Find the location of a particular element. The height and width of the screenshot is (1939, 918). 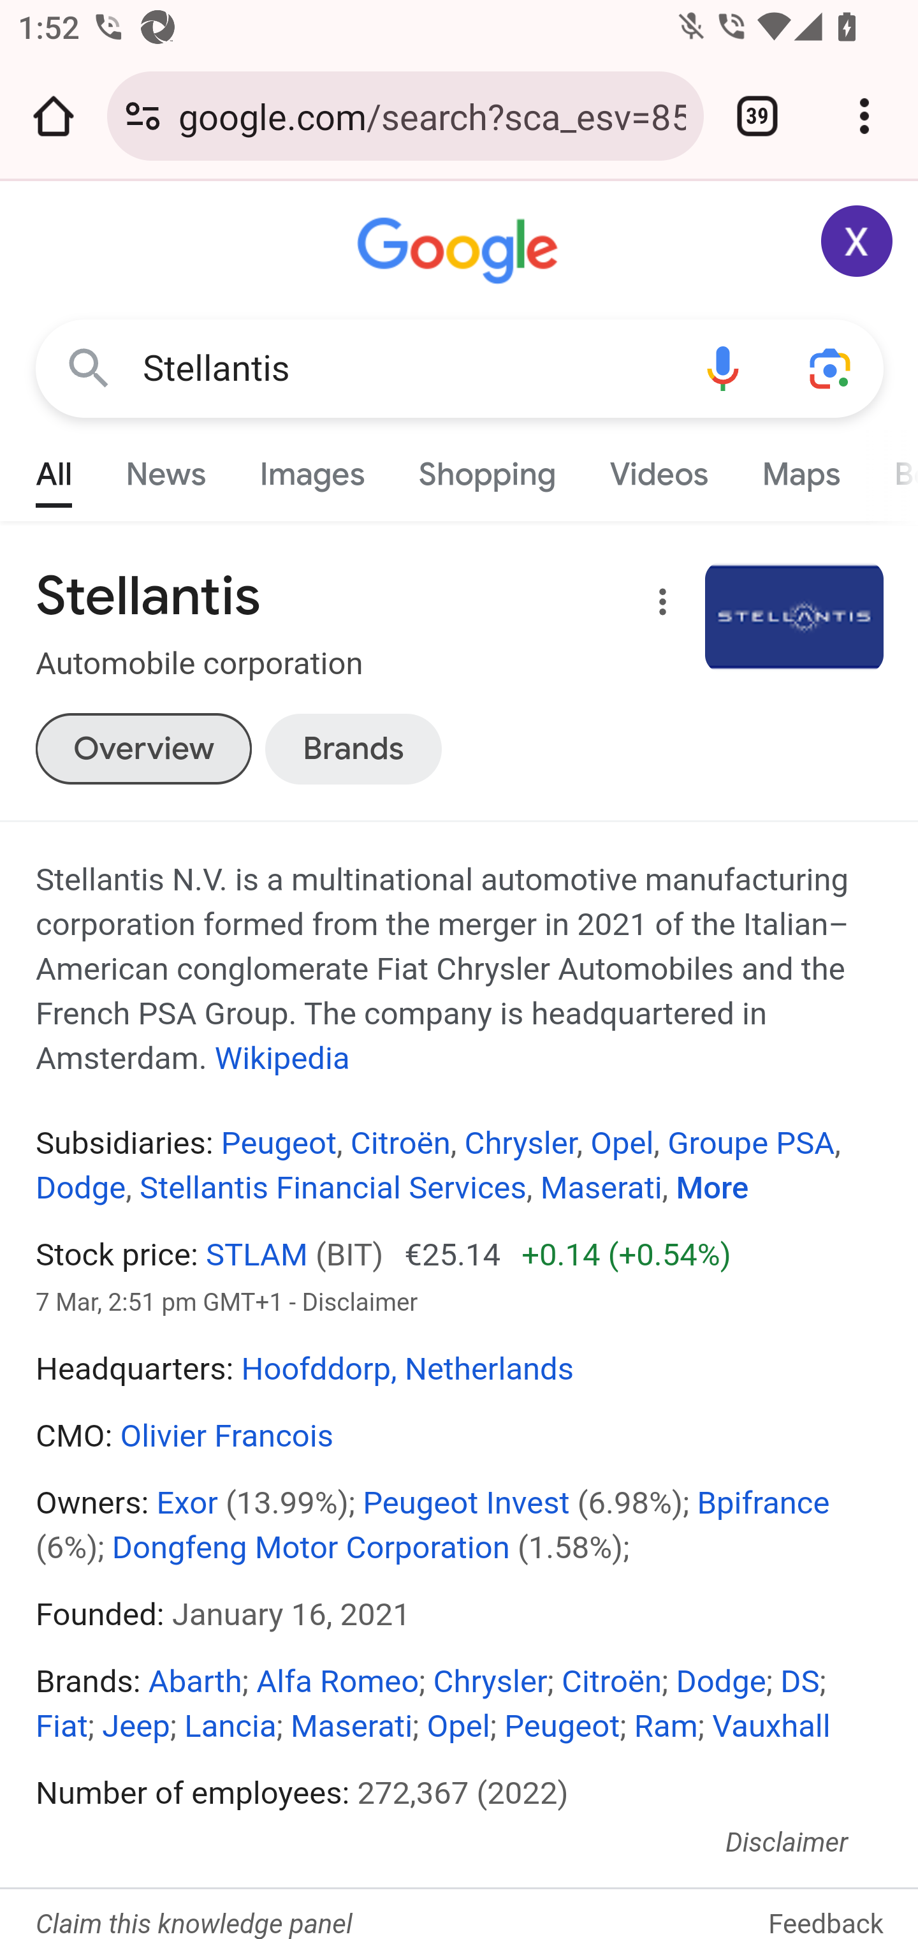

Videos is located at coordinates (659, 468).